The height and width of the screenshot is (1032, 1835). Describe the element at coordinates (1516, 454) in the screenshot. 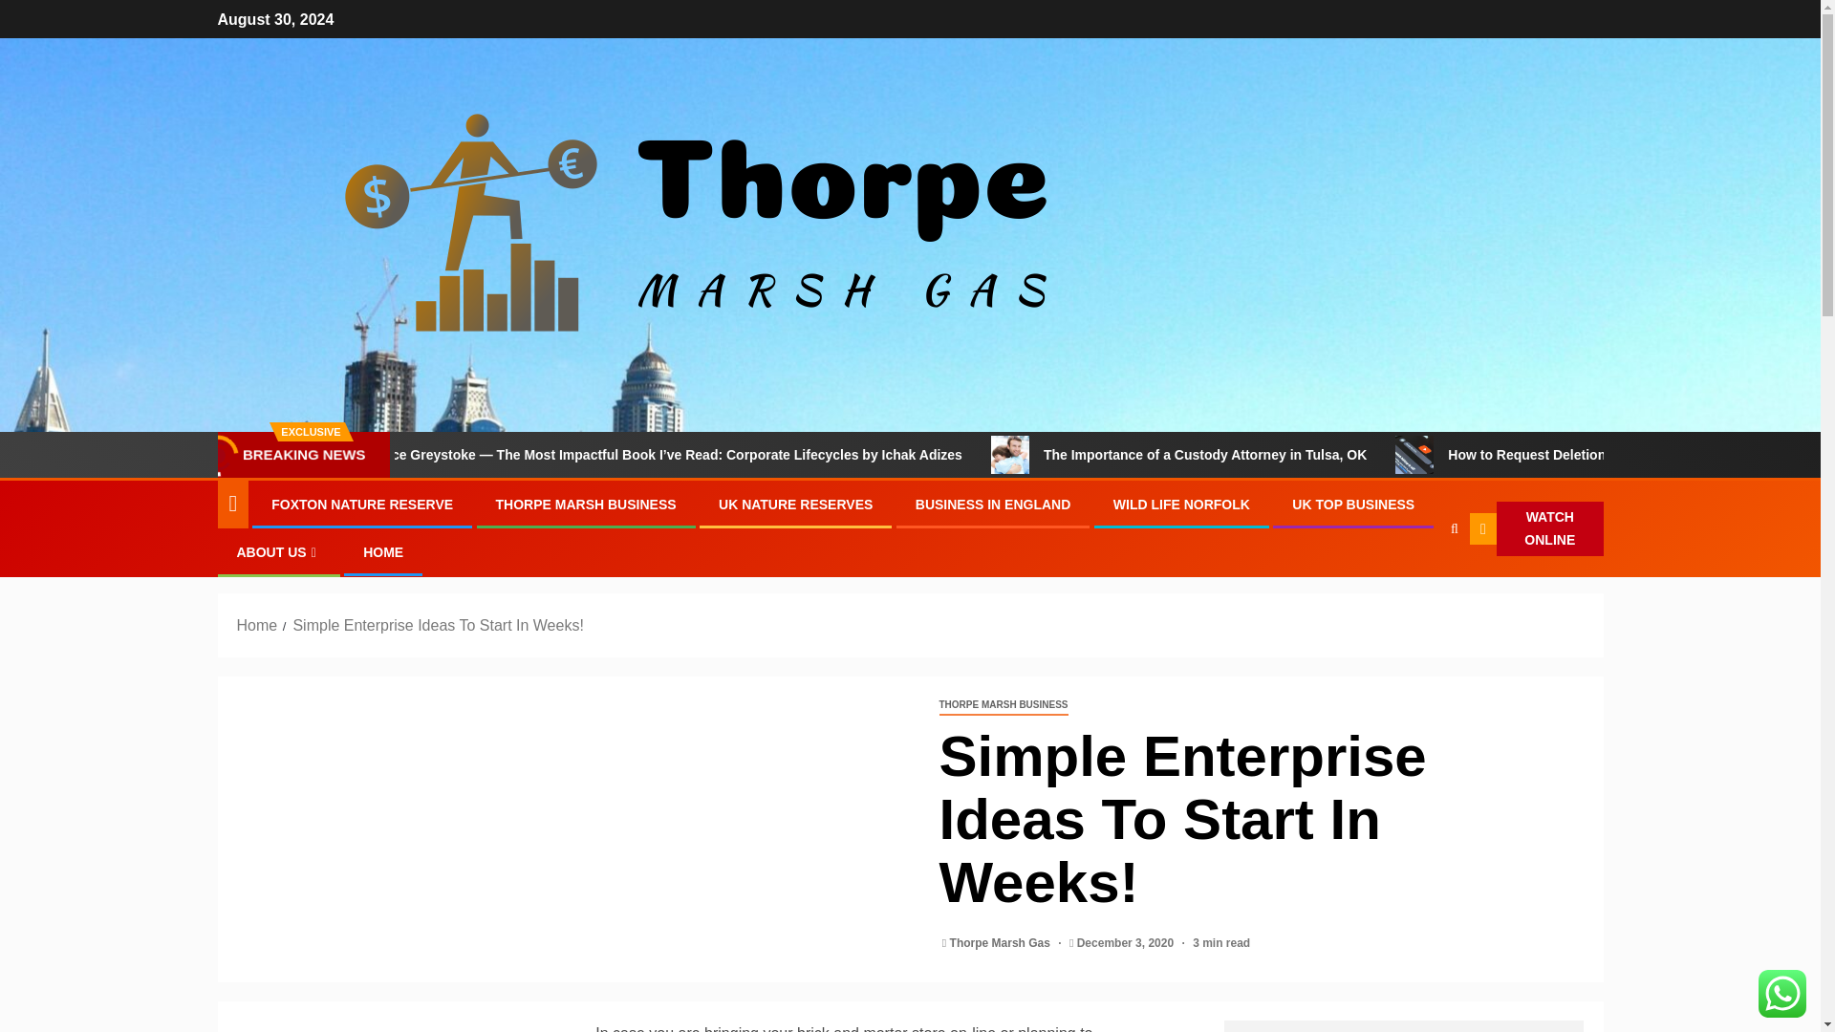

I see `How to Request Deletion of Personal Videos on YouTube` at that location.